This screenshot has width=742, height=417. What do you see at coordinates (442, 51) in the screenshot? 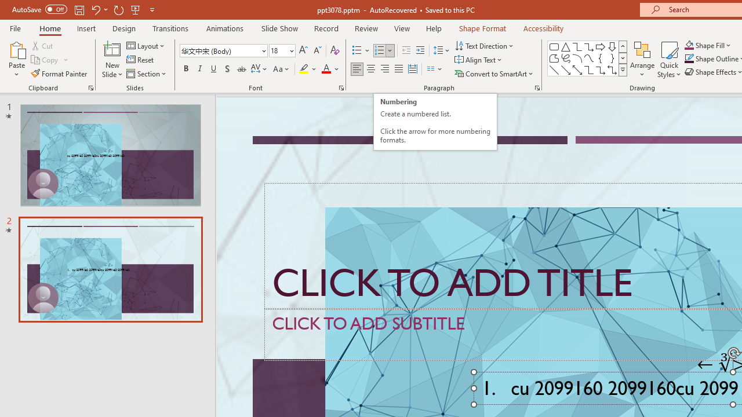
I see `Line Spacing` at bounding box center [442, 51].